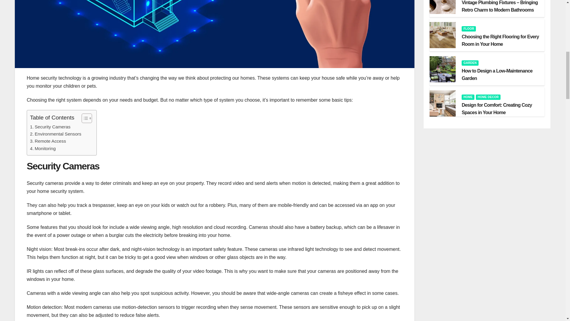  Describe the element at coordinates (48, 141) in the screenshot. I see `Remote Access` at that location.